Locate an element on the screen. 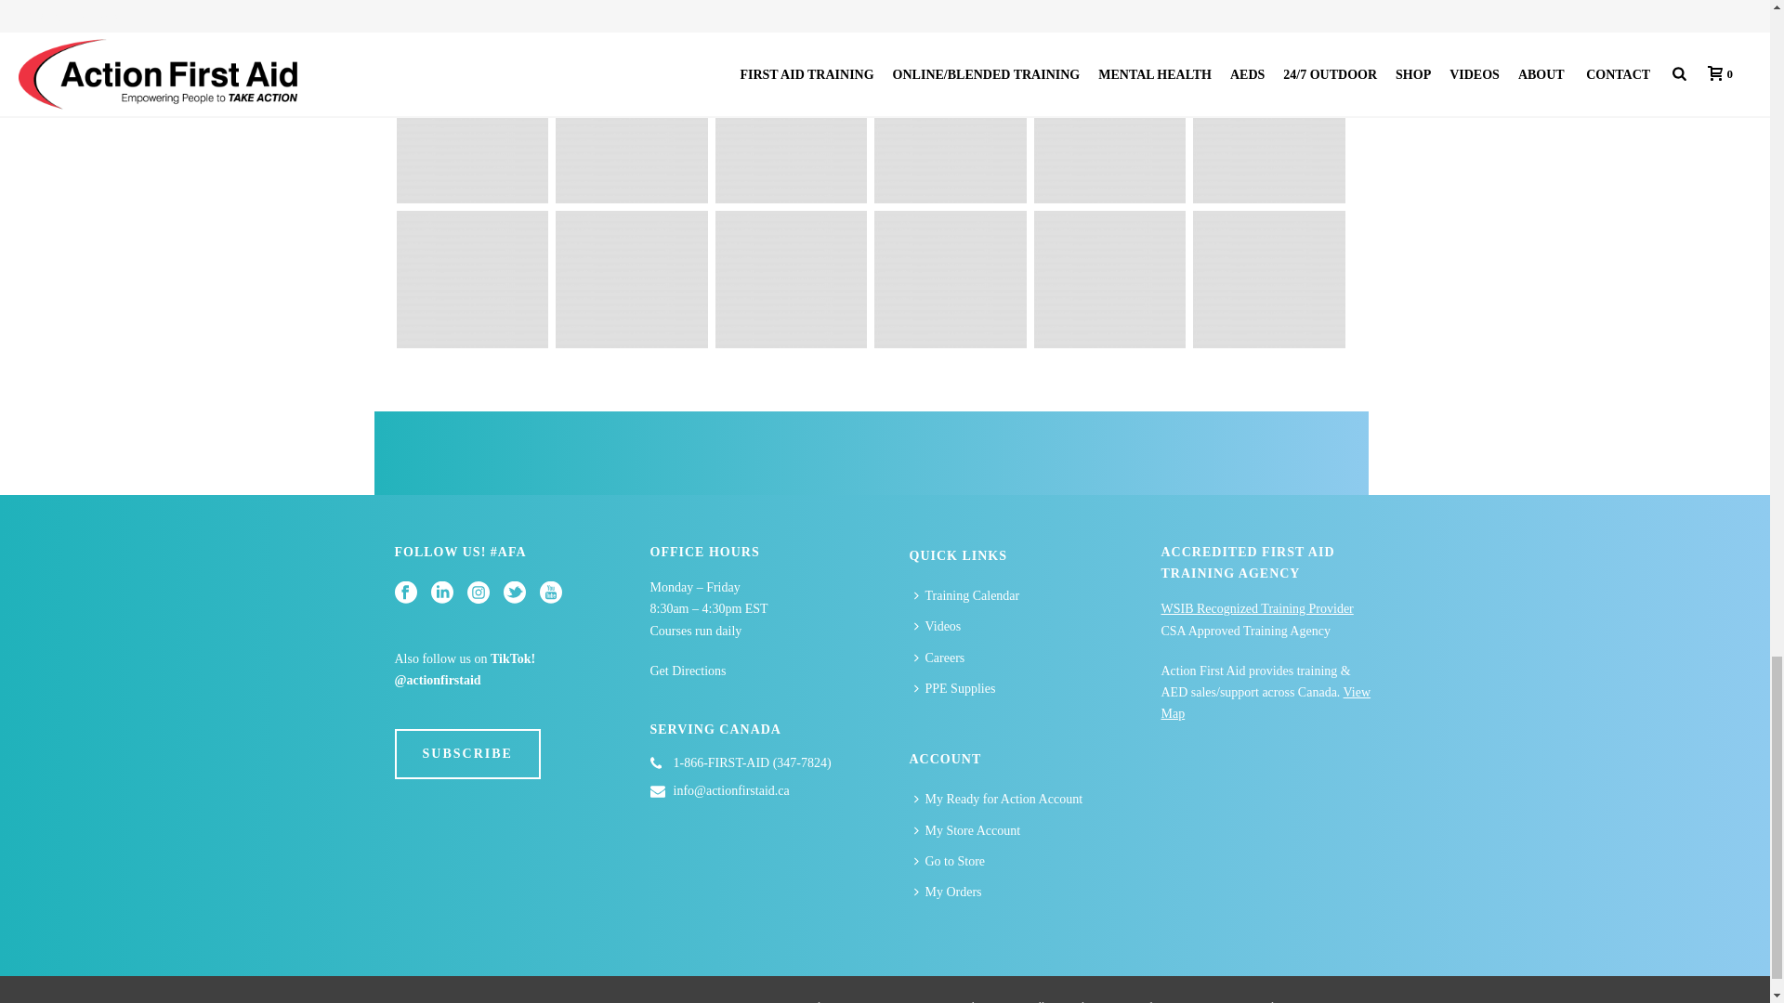 The image size is (1784, 1003). Shock on the Dock is located at coordinates (791, 135).